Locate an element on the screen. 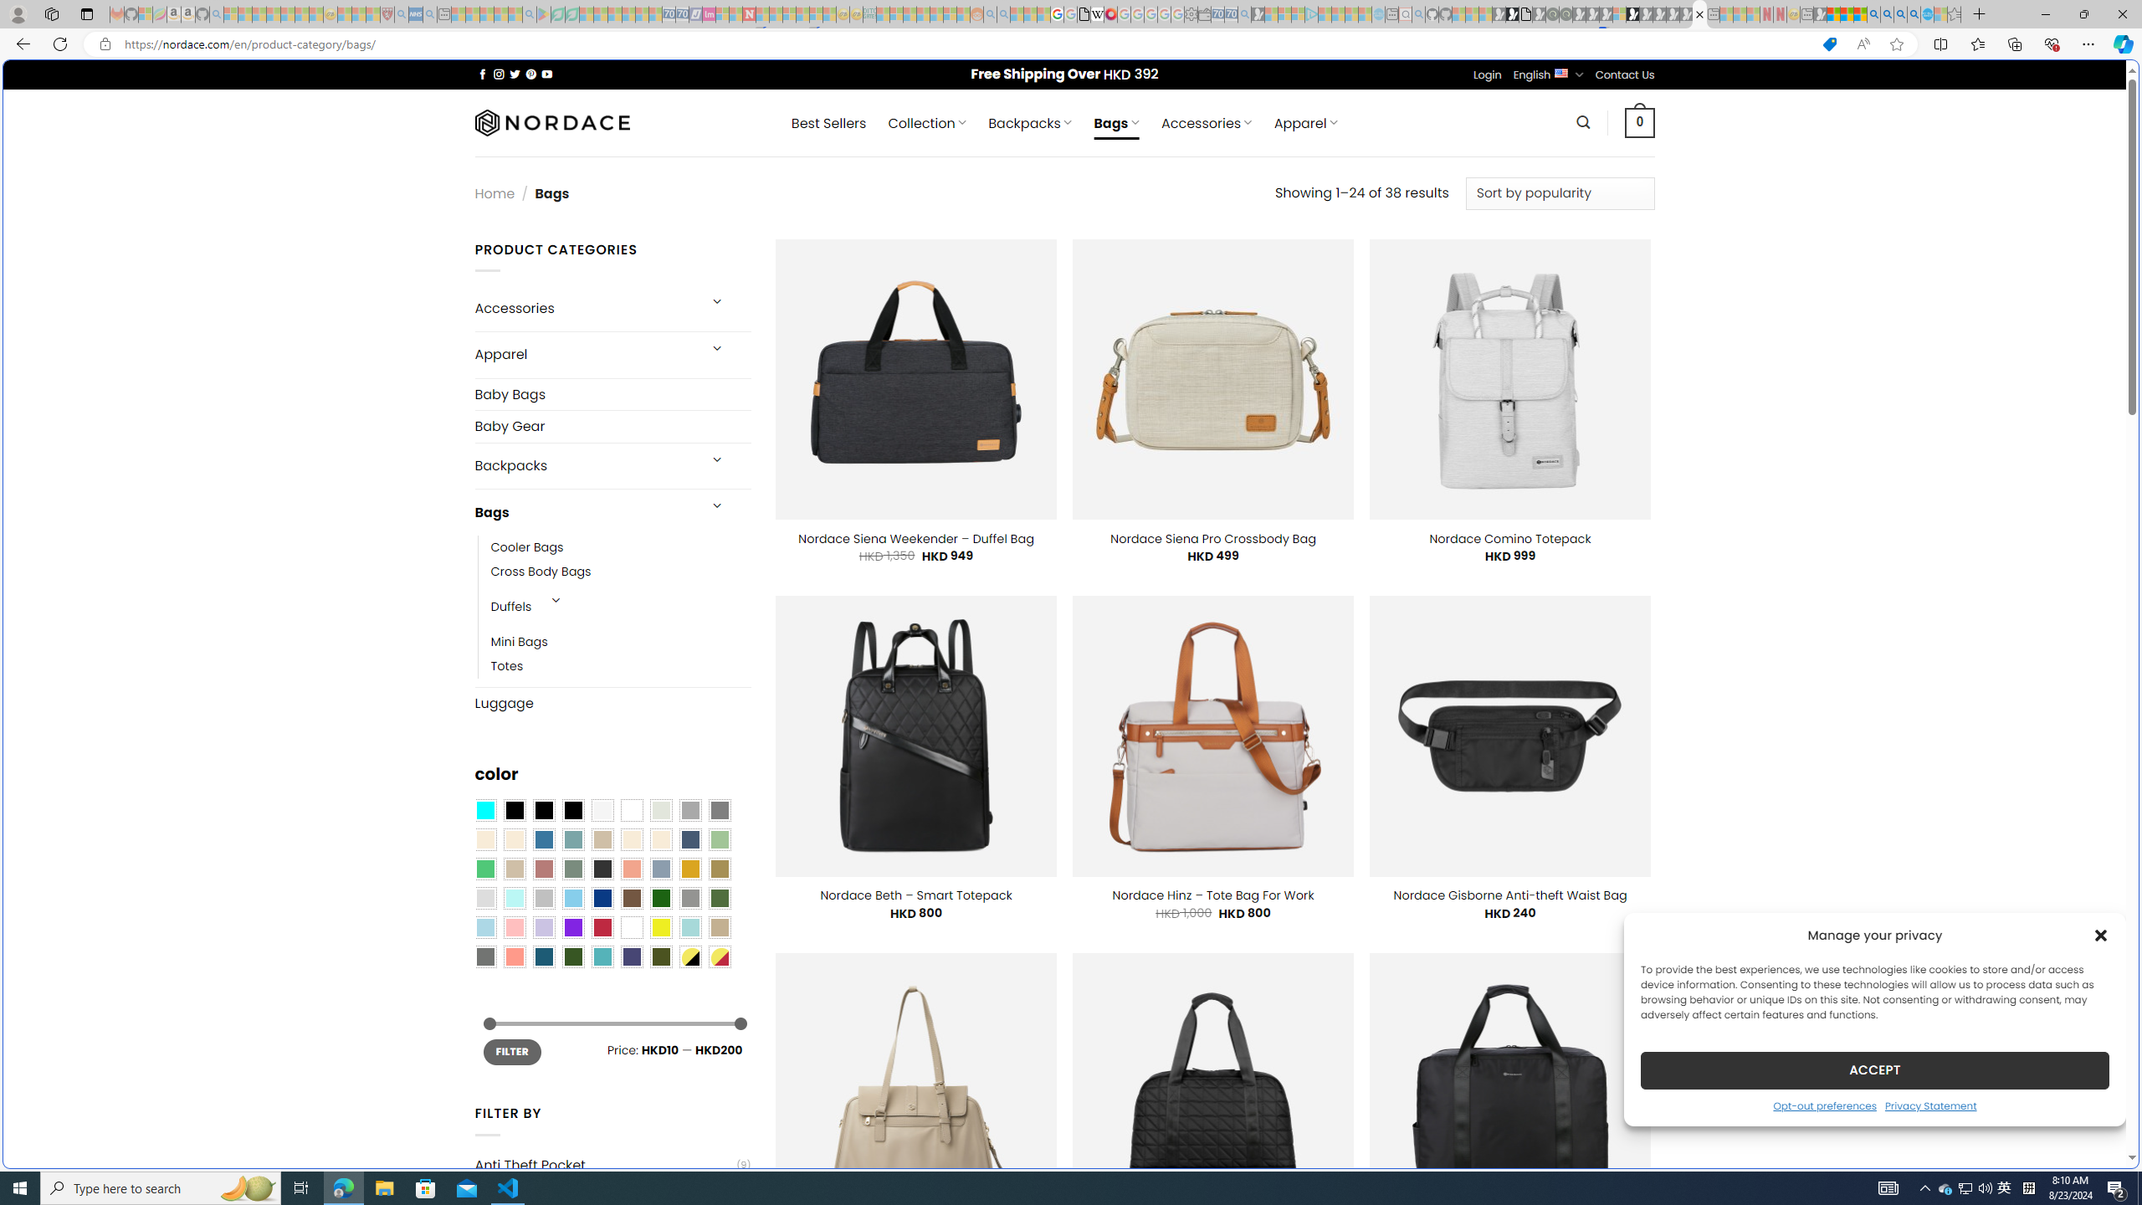  Khaki is located at coordinates (720, 927).